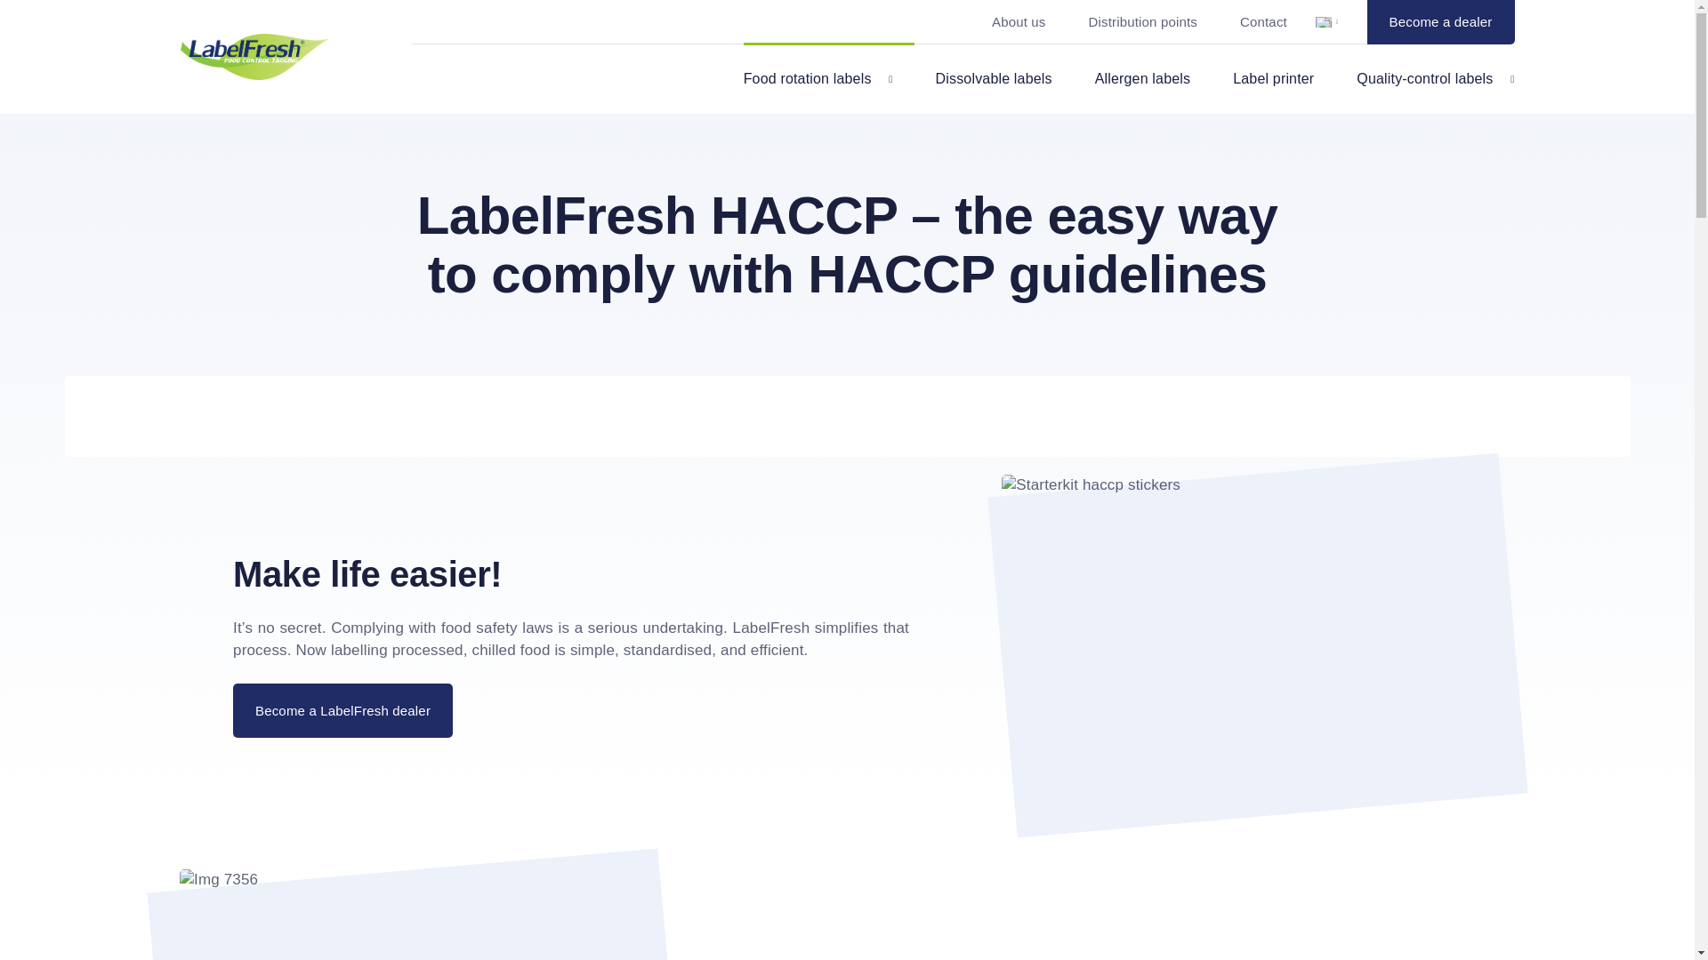 This screenshot has width=1708, height=960. Describe the element at coordinates (1327, 22) in the screenshot. I see `English` at that location.